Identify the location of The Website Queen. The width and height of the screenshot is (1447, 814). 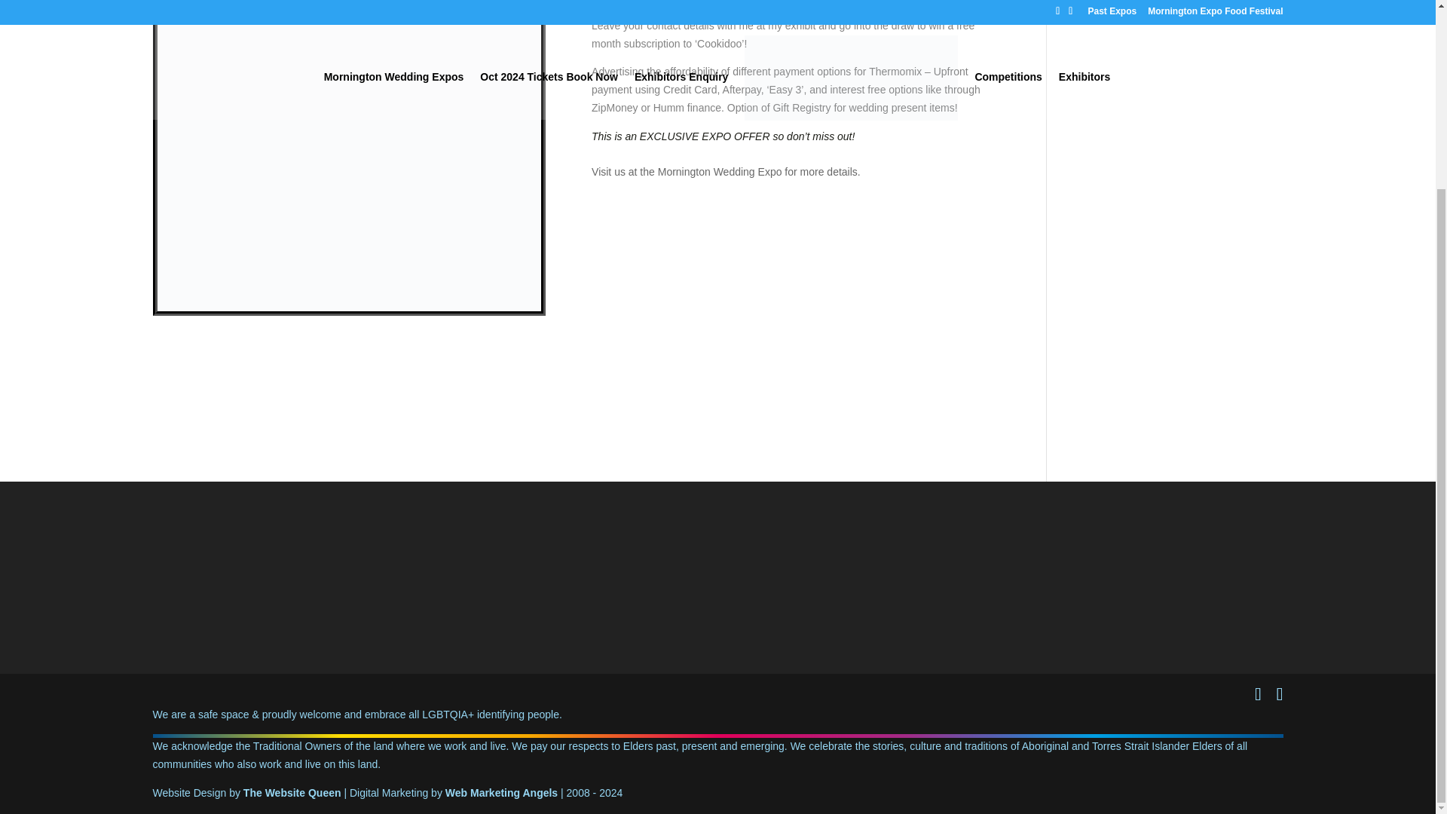
(292, 793).